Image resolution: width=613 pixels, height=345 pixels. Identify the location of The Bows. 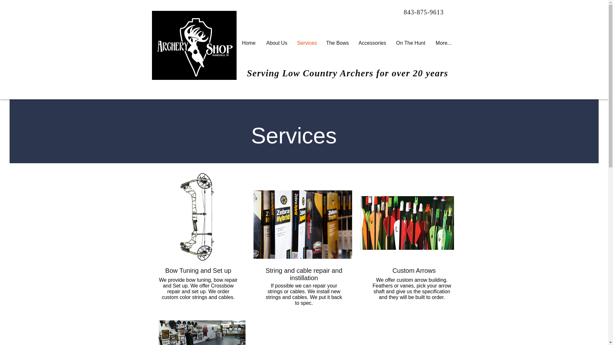
(337, 43).